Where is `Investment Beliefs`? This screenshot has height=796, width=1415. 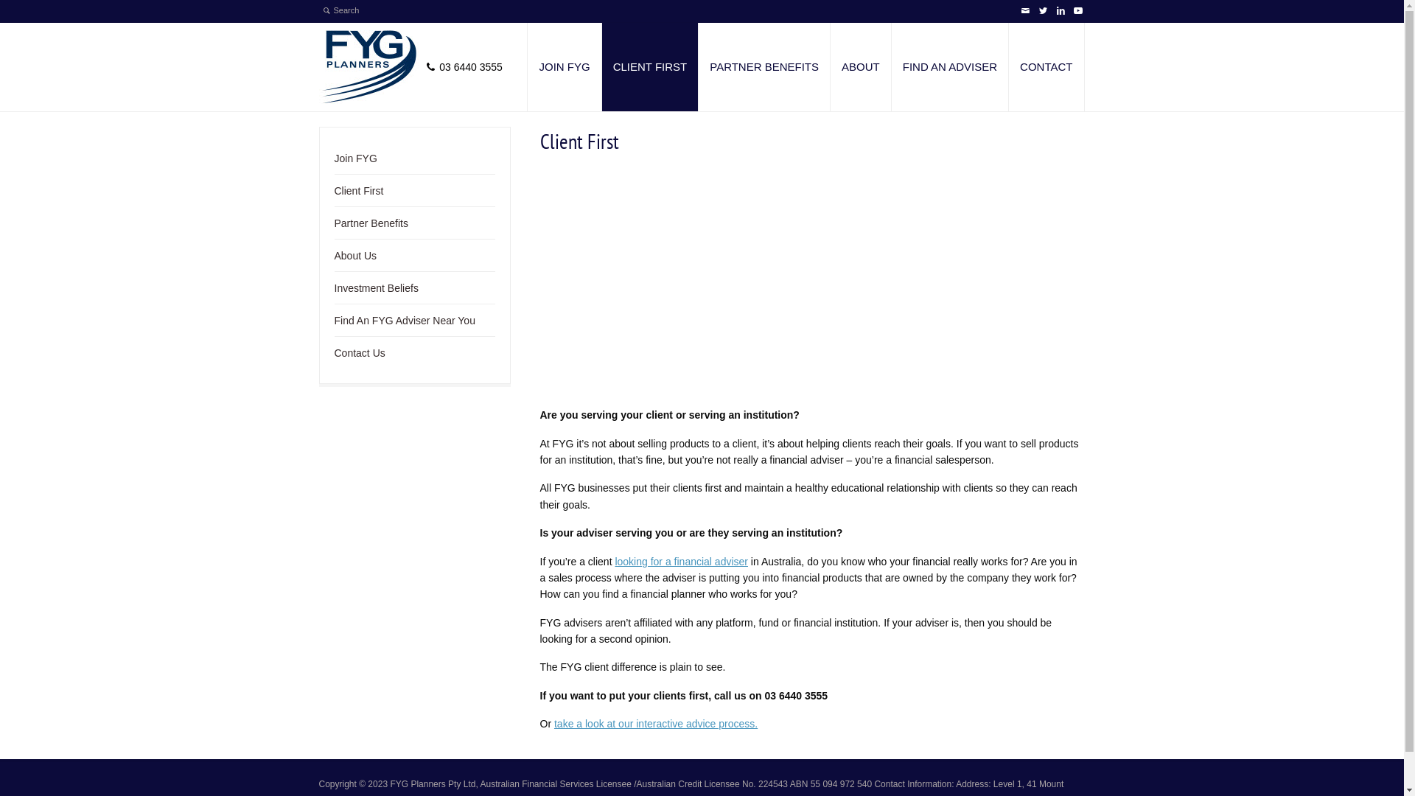
Investment Beliefs is located at coordinates (377, 292).